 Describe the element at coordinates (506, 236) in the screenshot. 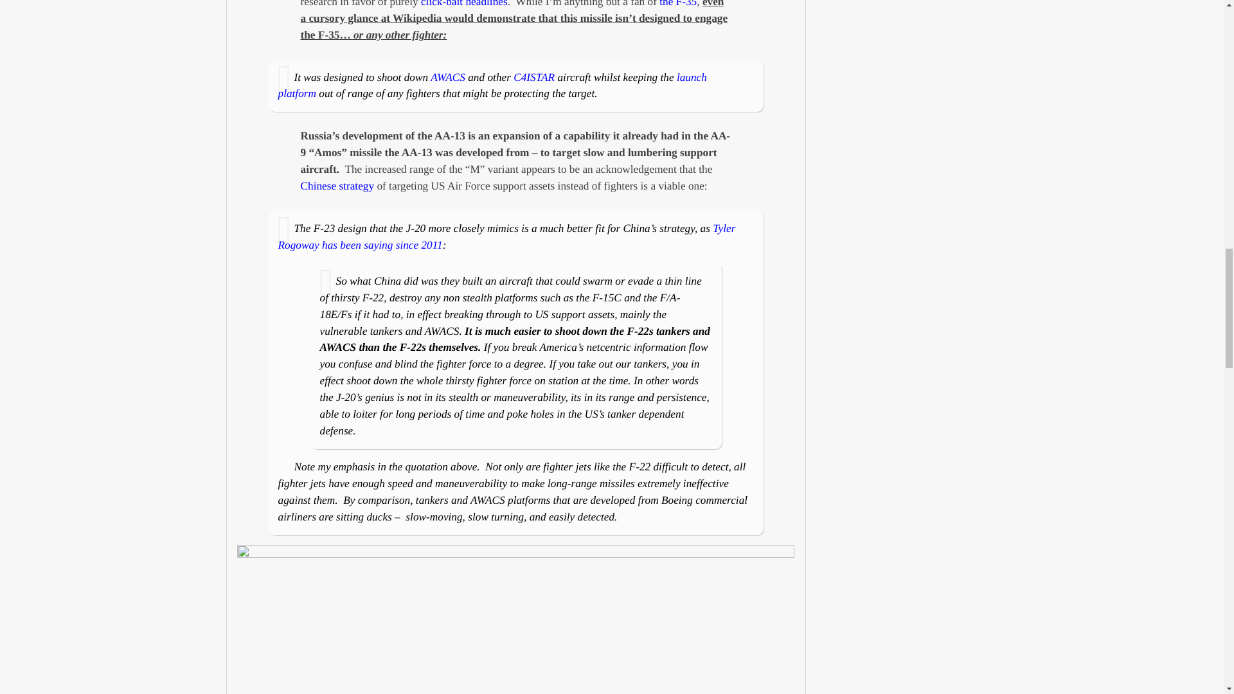

I see `Tyler Rogoway has been saying since 2011` at that location.